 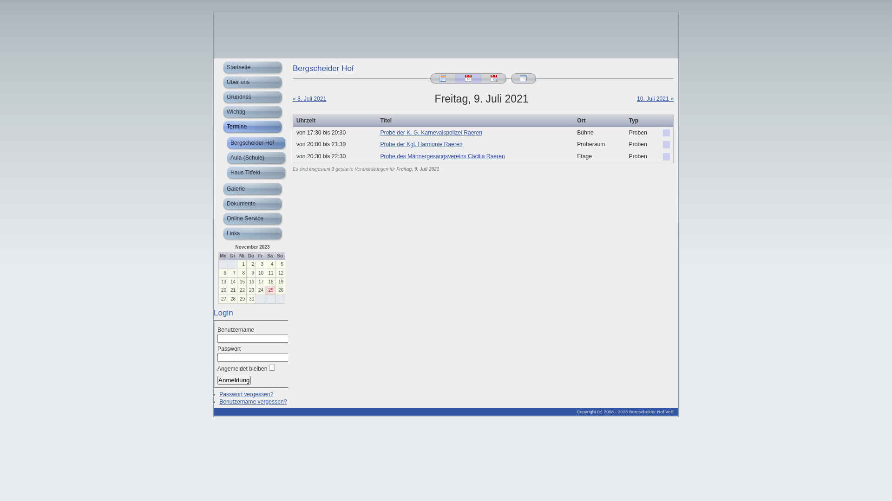 I want to click on 23, so click(x=251, y=290).